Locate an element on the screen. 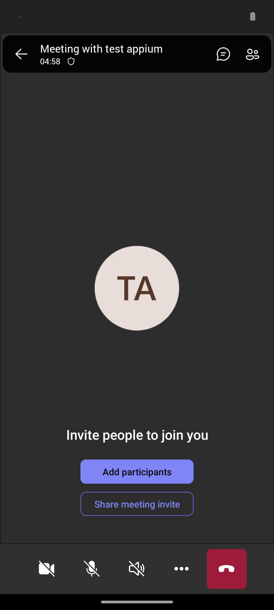  Chat is located at coordinates (221, 54).